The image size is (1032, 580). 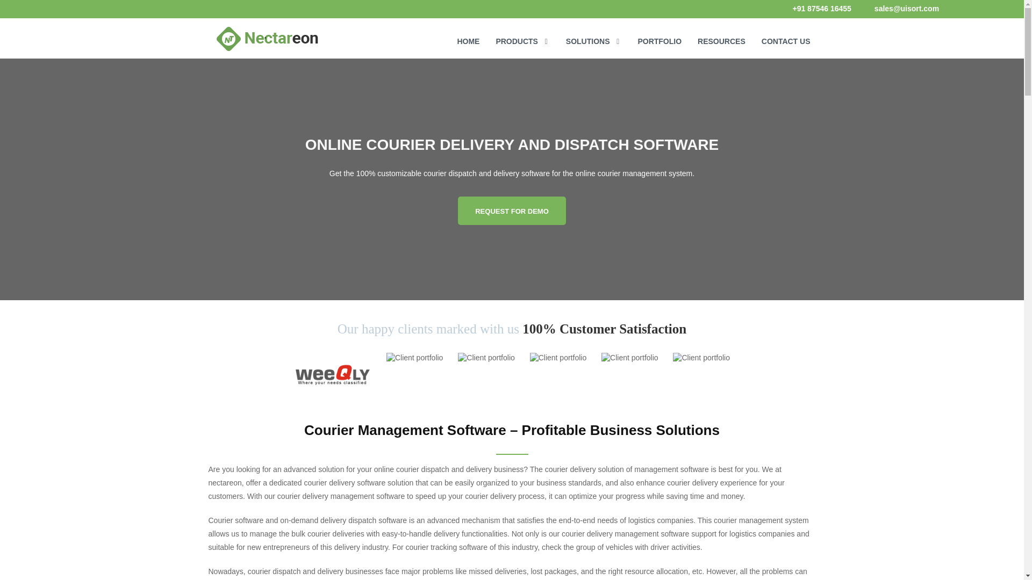 I want to click on Products, so click(x=522, y=35).